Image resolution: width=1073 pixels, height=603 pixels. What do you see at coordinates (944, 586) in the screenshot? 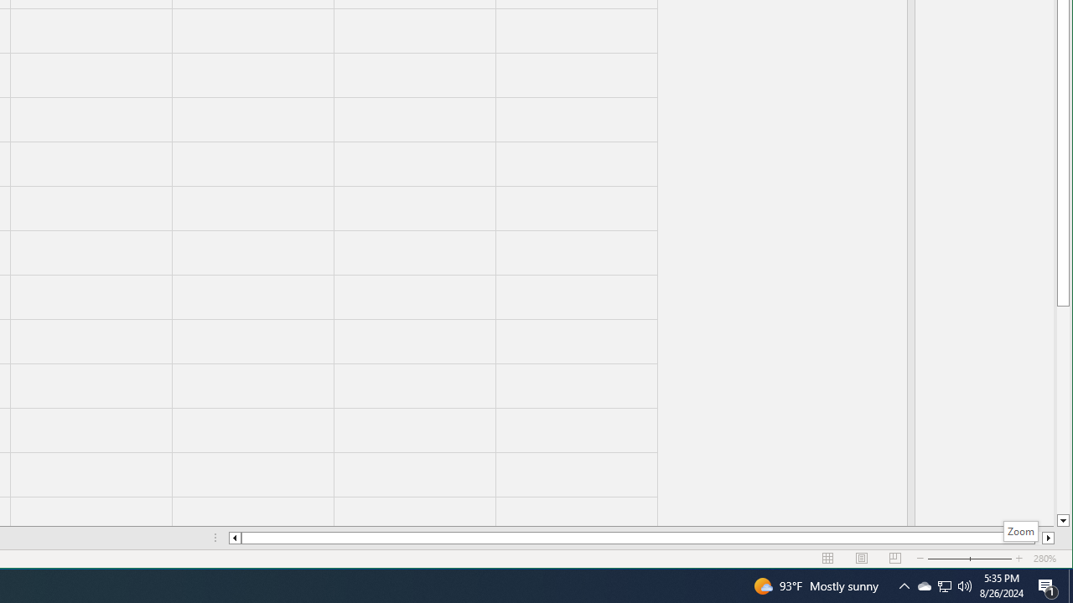
I see `User Promoted Notification Area` at bounding box center [944, 586].